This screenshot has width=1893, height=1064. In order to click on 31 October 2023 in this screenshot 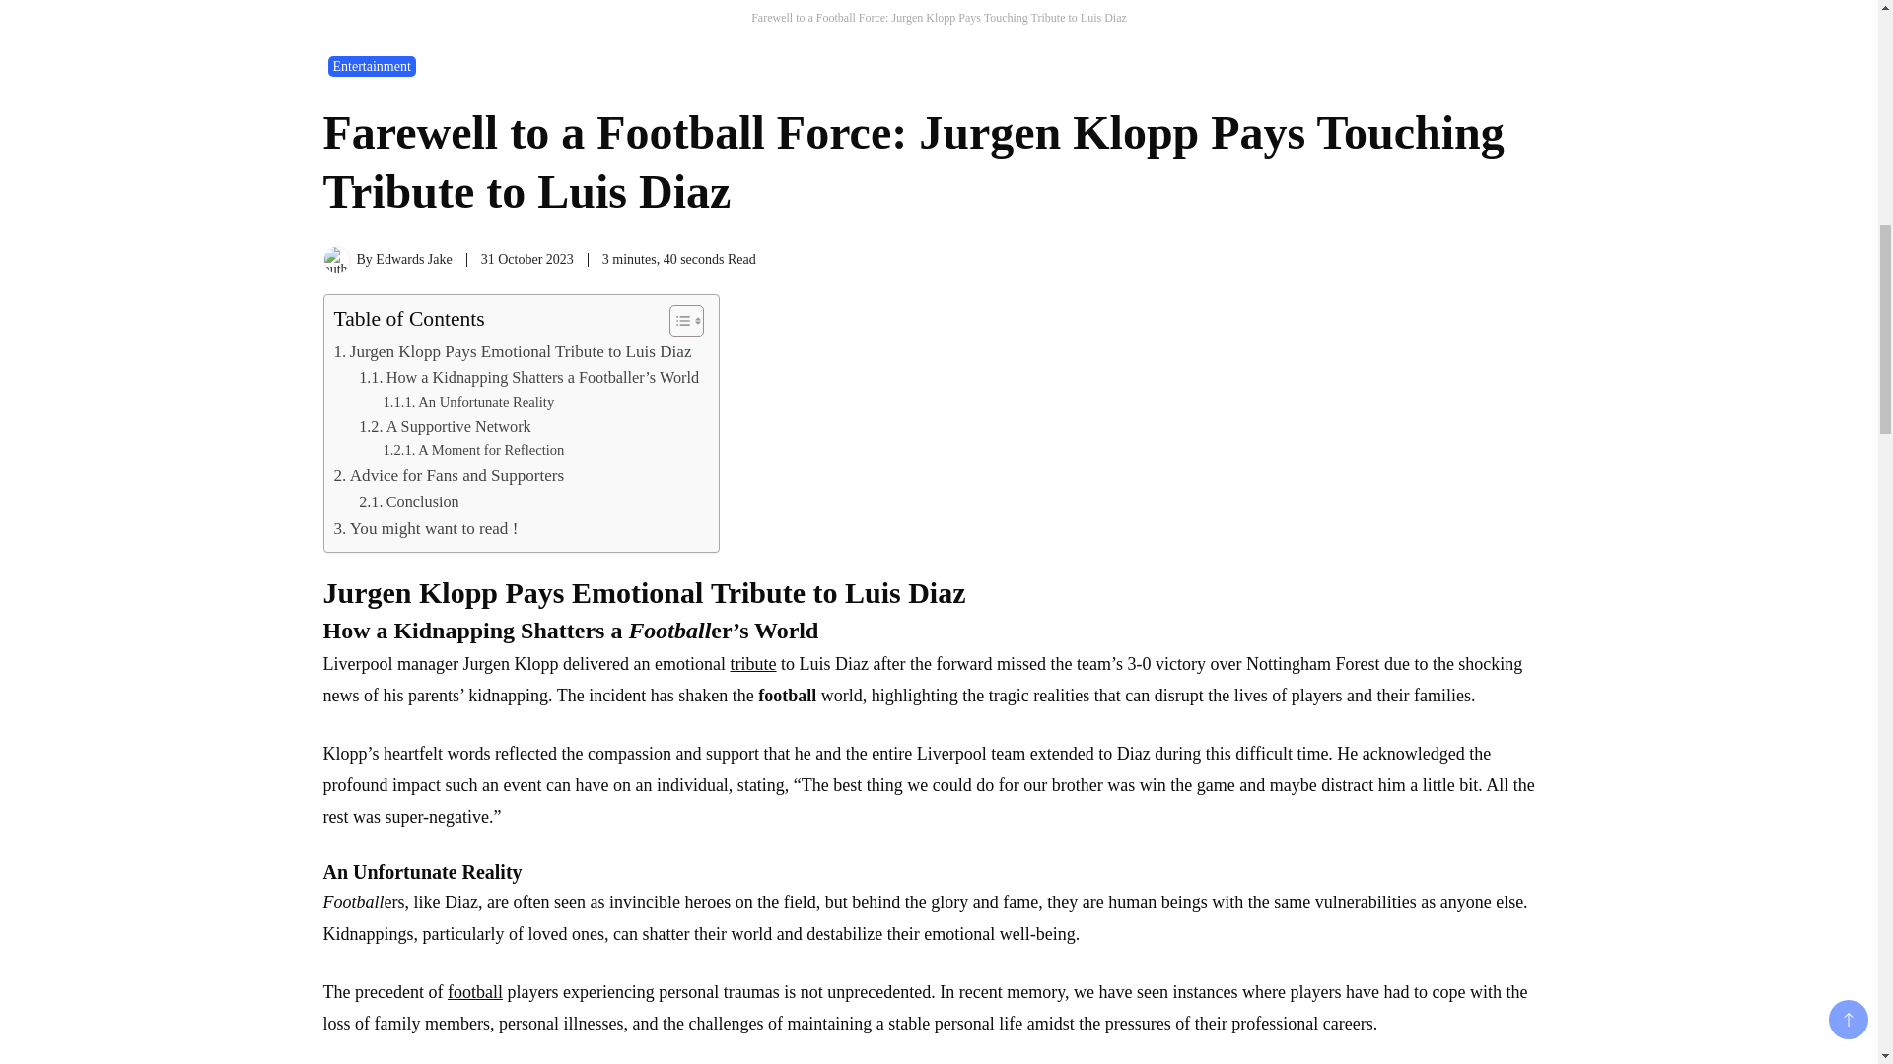, I will do `click(526, 259)`.